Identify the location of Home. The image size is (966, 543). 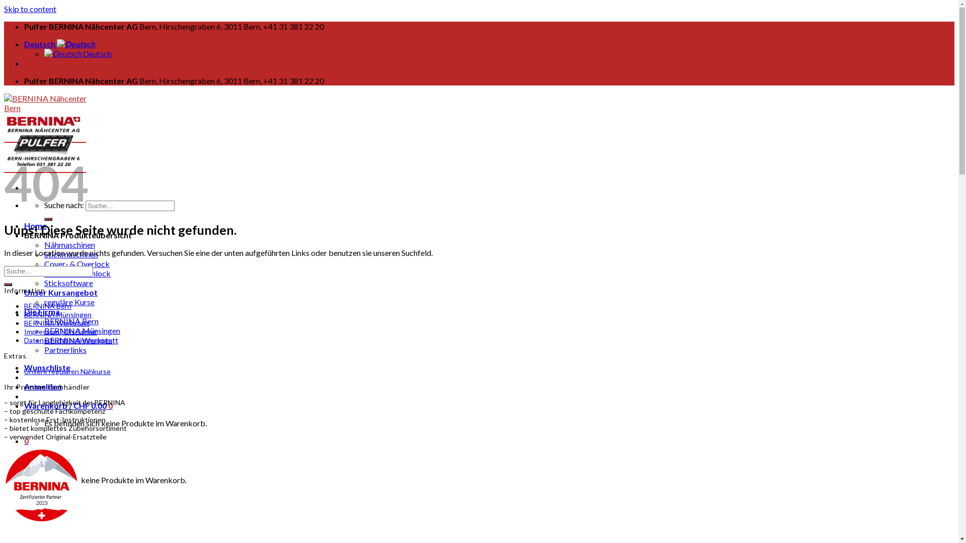
(35, 225).